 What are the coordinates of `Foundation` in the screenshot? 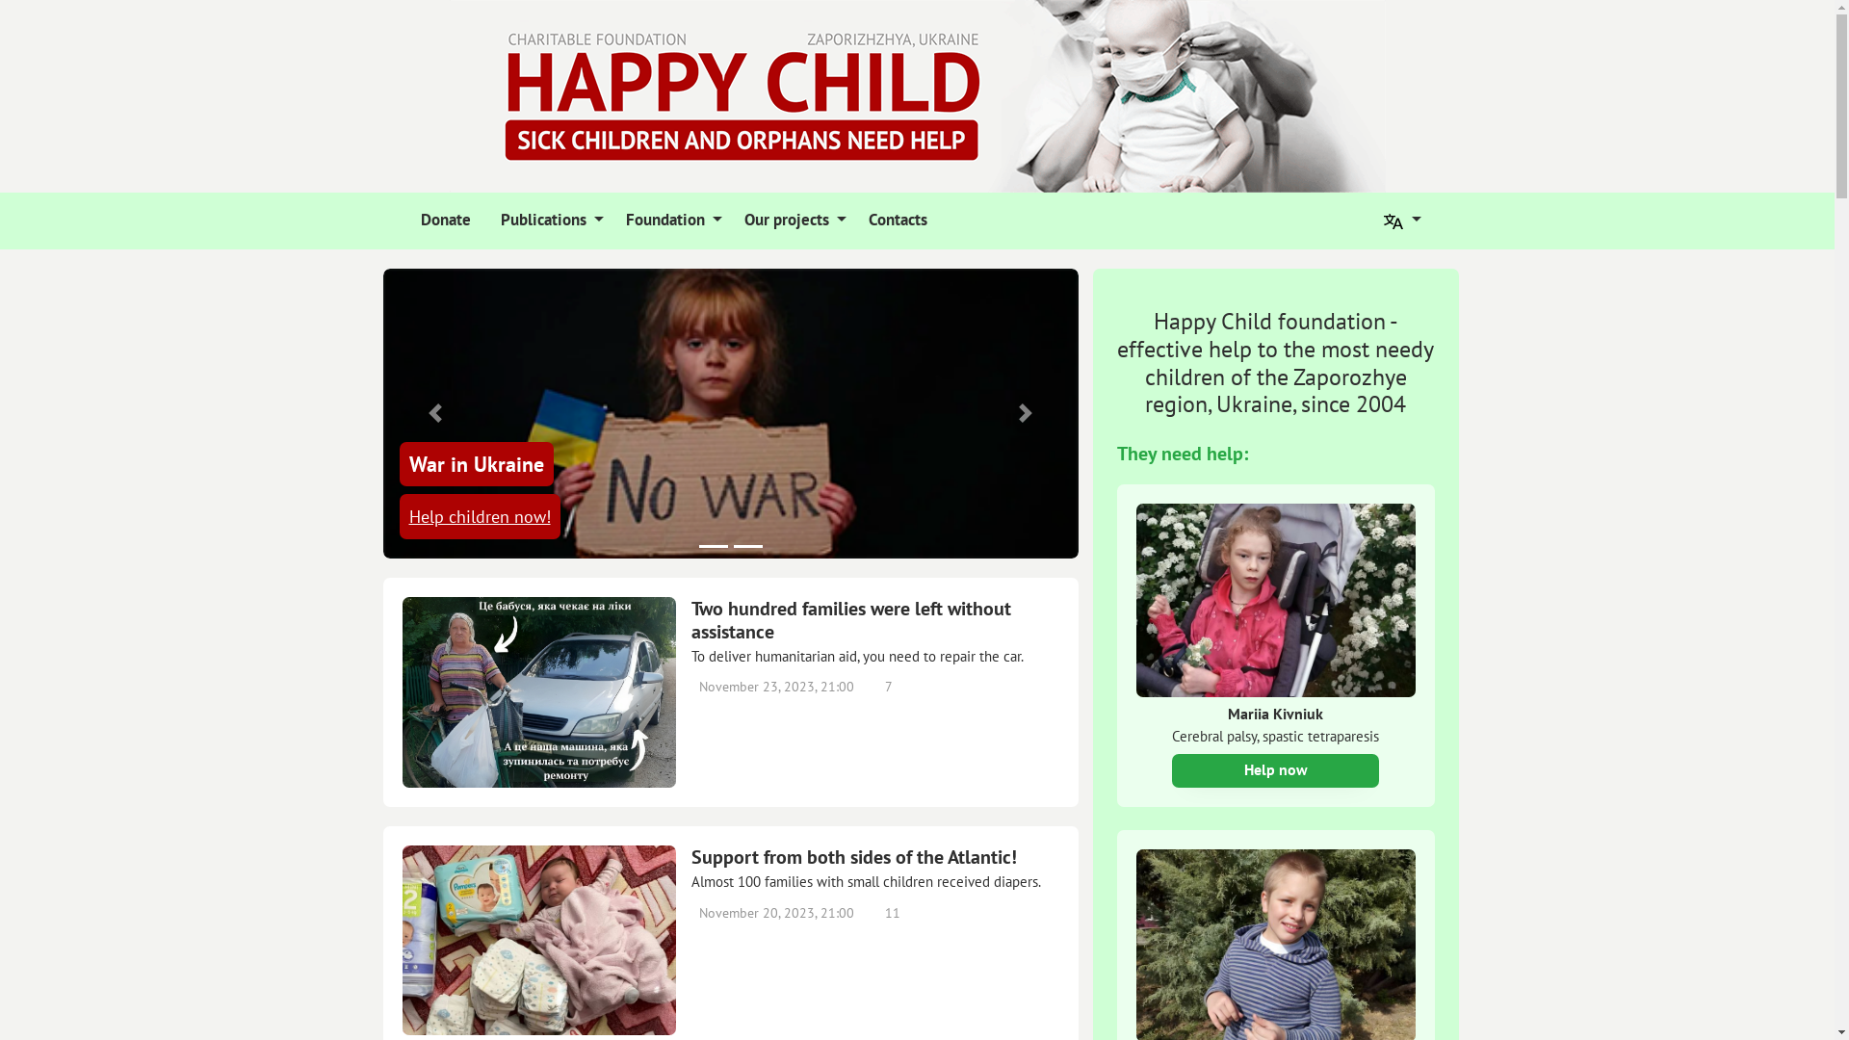 It's located at (670, 221).